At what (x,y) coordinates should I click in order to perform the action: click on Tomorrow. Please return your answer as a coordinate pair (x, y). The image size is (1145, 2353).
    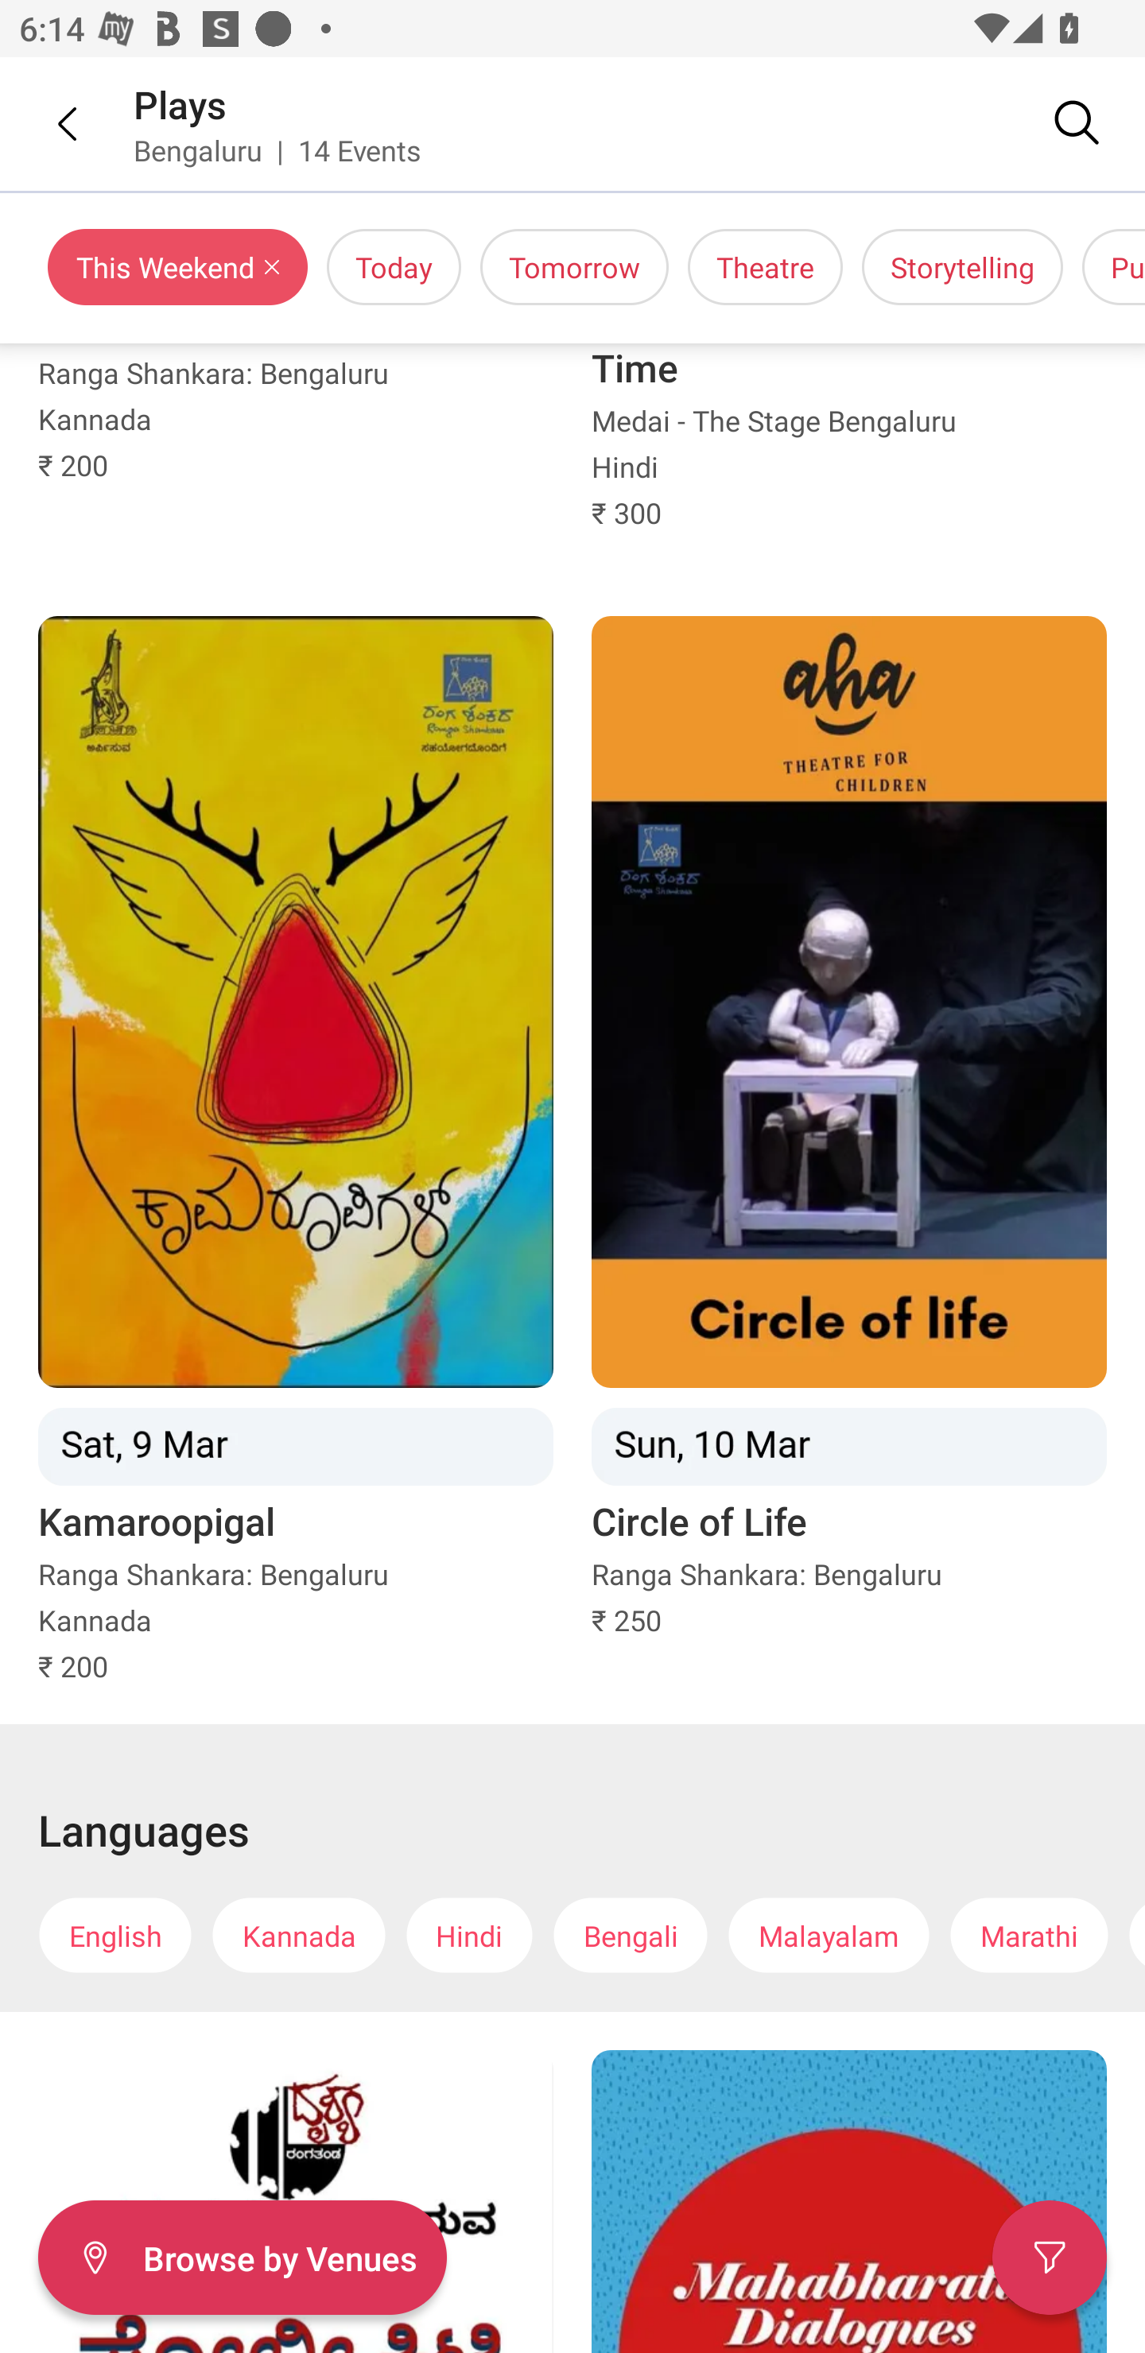
    Looking at the image, I should click on (574, 267).